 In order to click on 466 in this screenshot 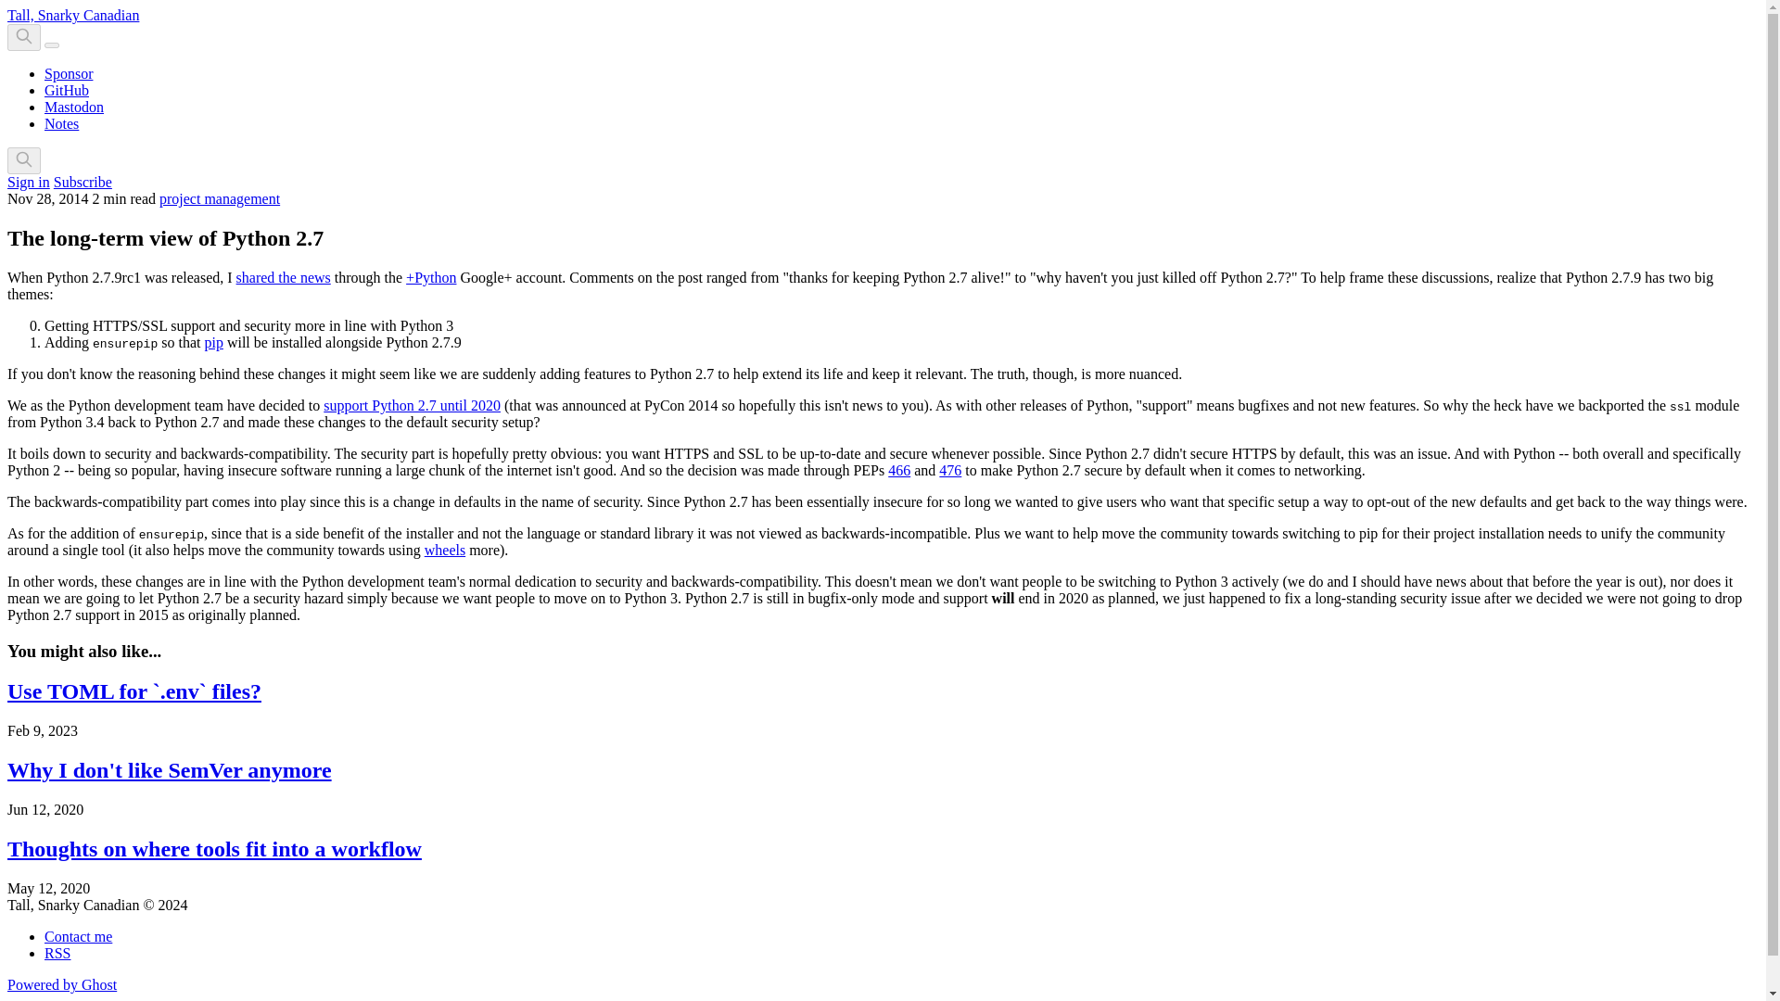, I will do `click(899, 470)`.